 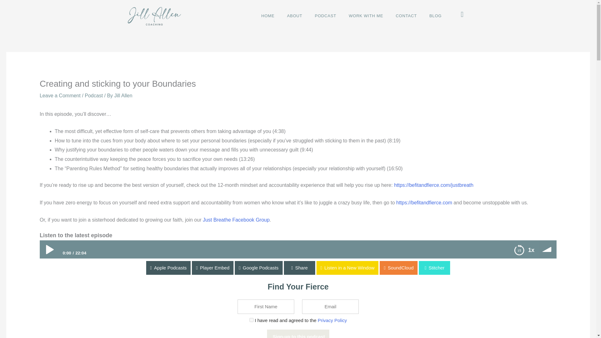 I want to click on  Sign-up to this podcast, so click(x=298, y=334).